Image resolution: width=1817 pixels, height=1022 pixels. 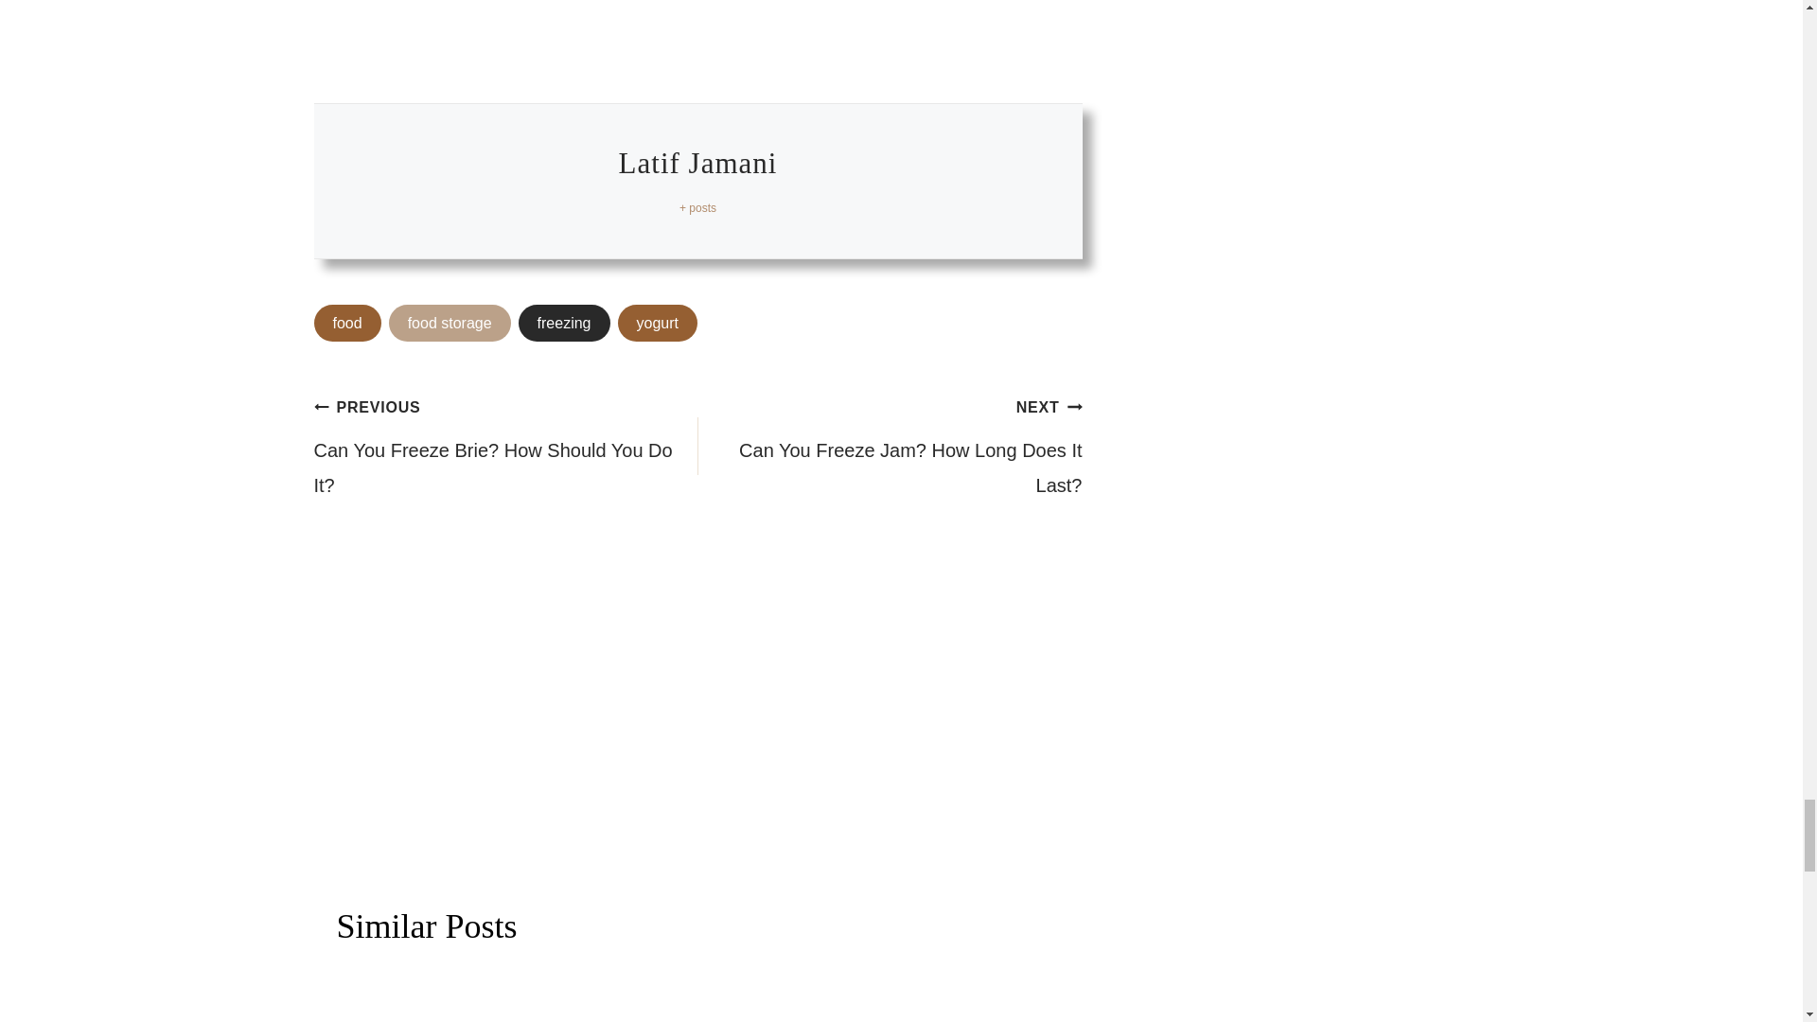 What do you see at coordinates (348, 323) in the screenshot?
I see `food` at bounding box center [348, 323].